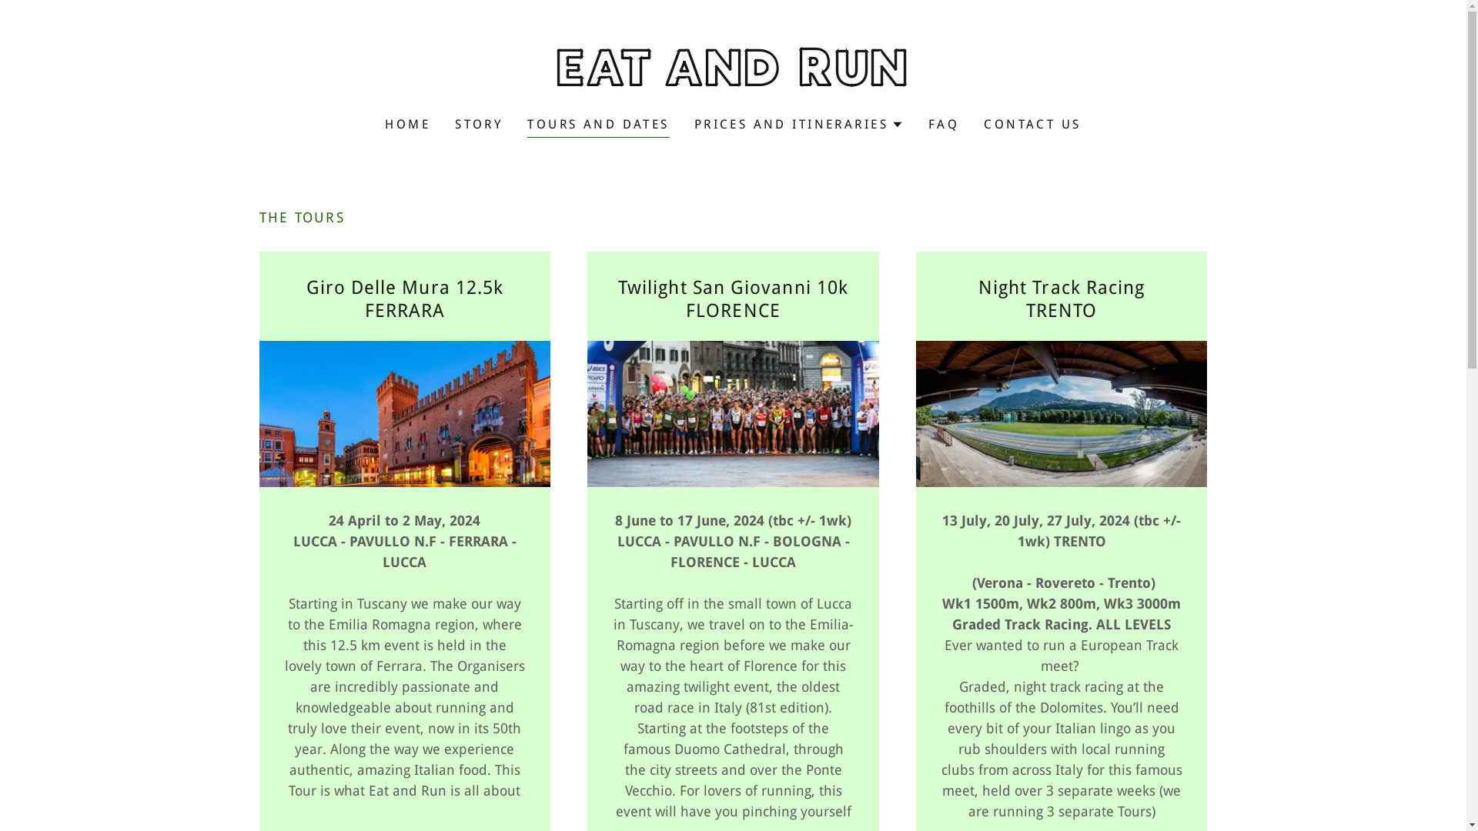 The image size is (1478, 831). What do you see at coordinates (479, 125) in the screenshot?
I see `STORY` at bounding box center [479, 125].